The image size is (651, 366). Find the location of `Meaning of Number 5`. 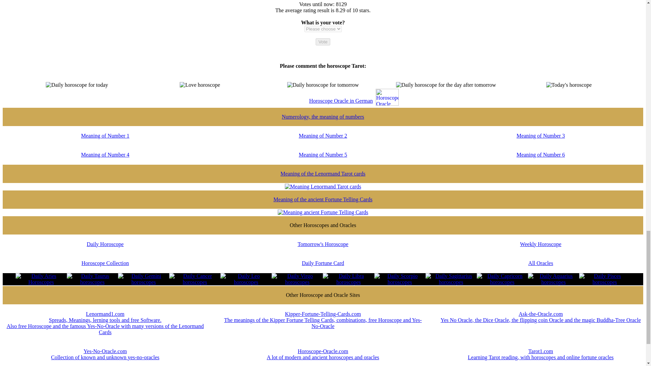

Meaning of Number 5 is located at coordinates (323, 161).